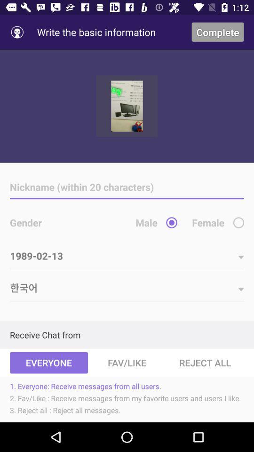  What do you see at coordinates (171, 222) in the screenshot?
I see `select male gender` at bounding box center [171, 222].